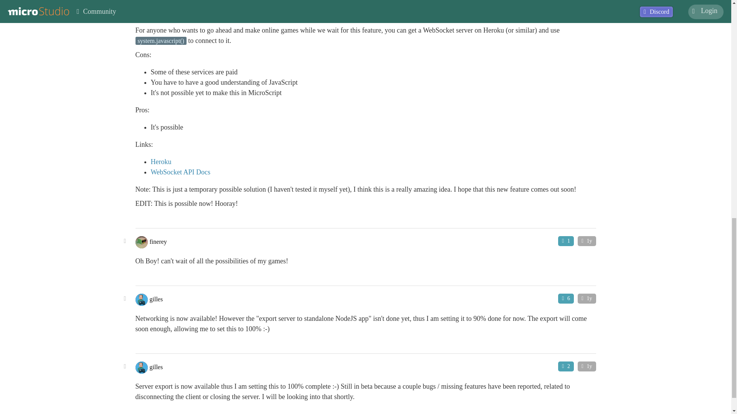  What do you see at coordinates (158, 242) in the screenshot?
I see `finerey` at bounding box center [158, 242].